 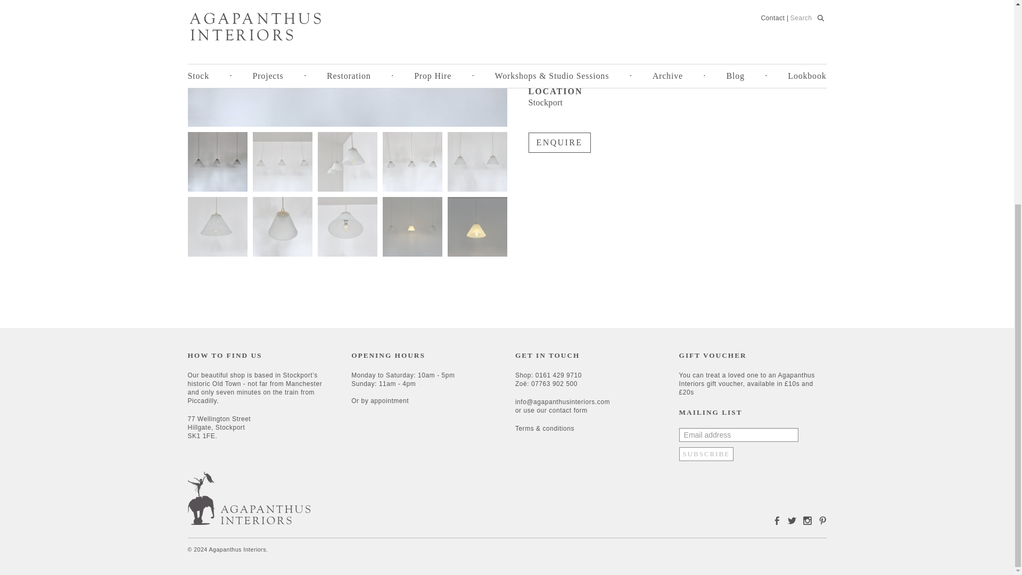 I want to click on ENQUIRE, so click(x=559, y=143).